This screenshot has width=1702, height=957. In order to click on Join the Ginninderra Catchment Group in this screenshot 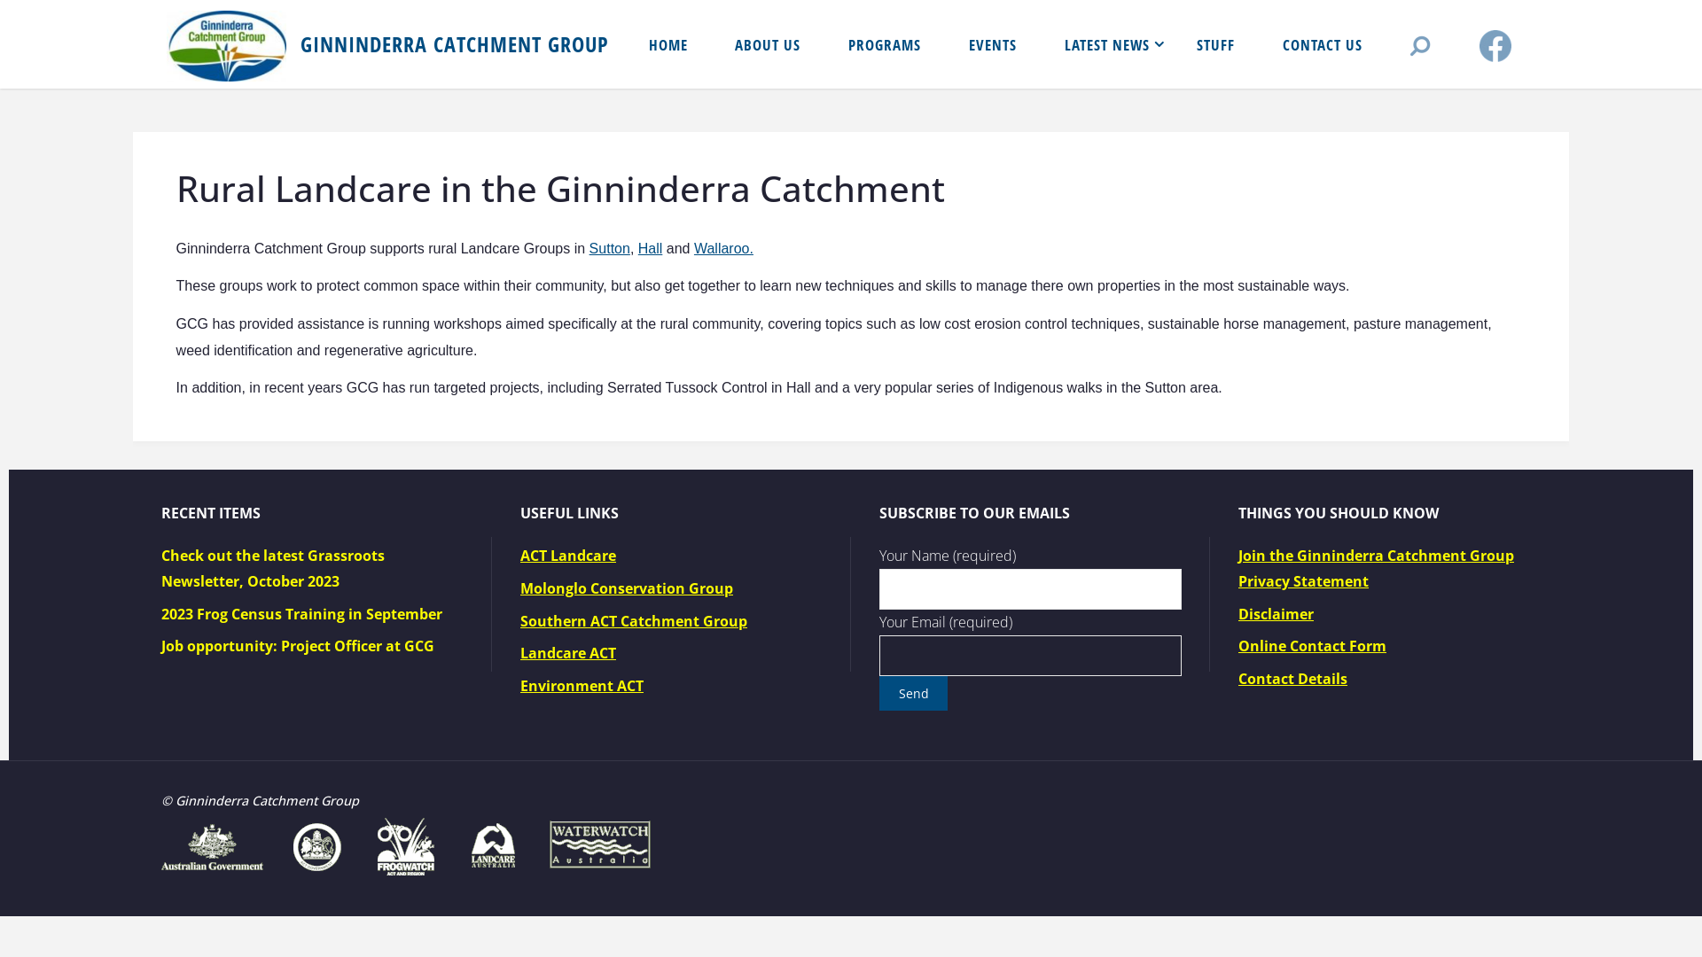, I will do `click(1376, 556)`.